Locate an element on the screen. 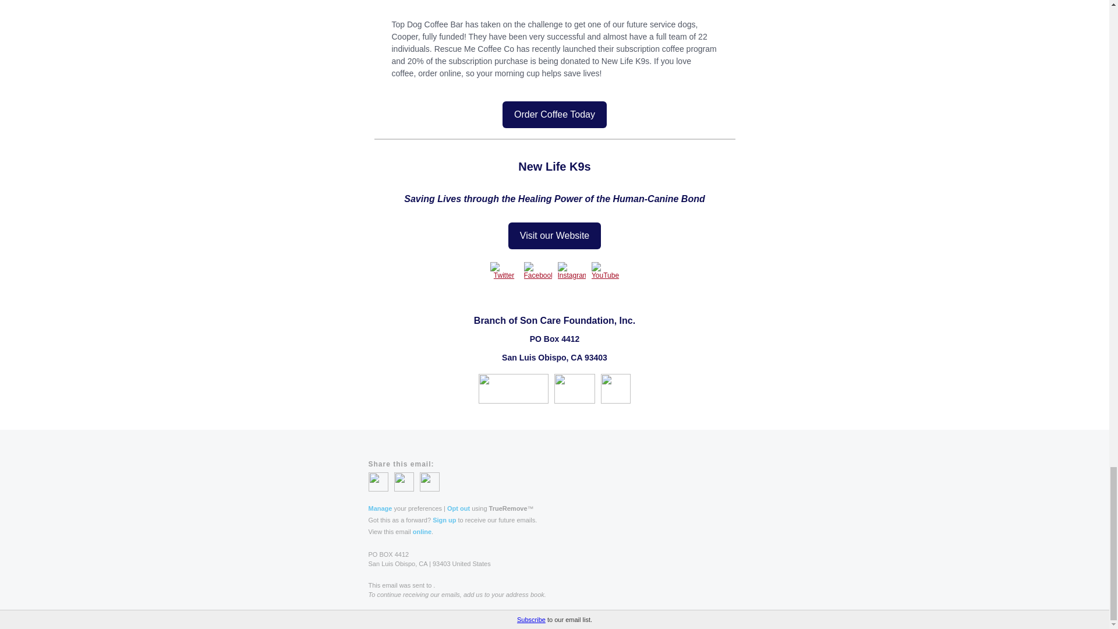  Opt out is located at coordinates (458, 508).